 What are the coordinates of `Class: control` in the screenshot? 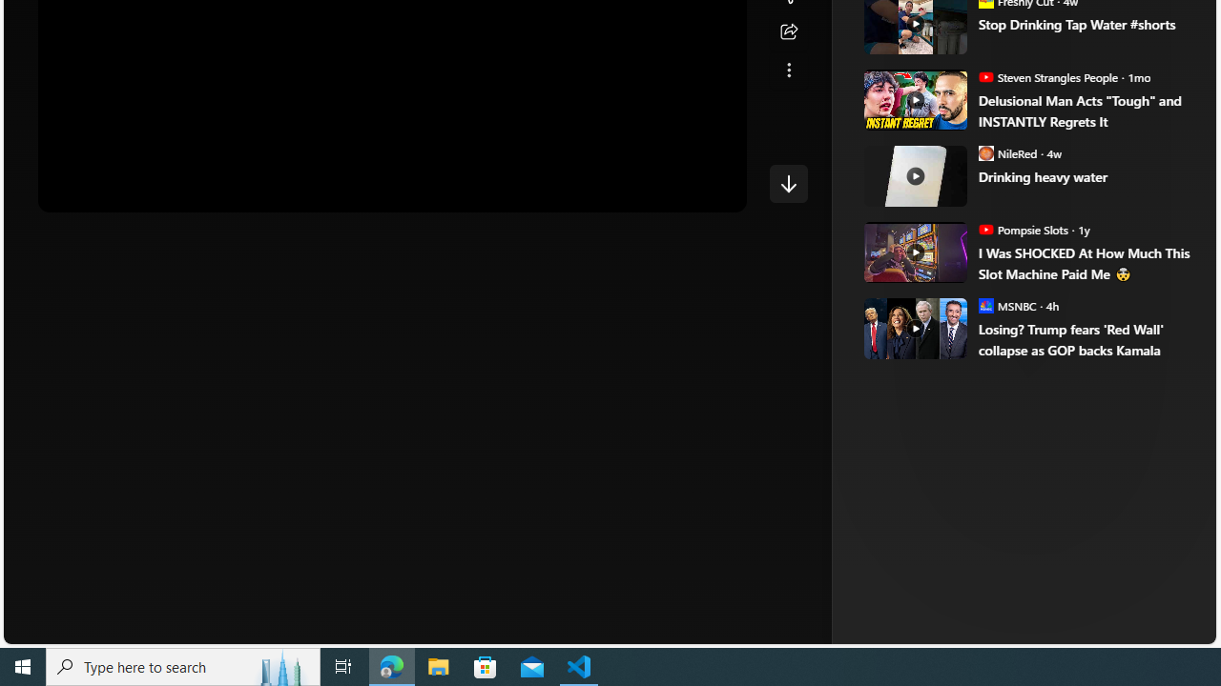 It's located at (788, 183).